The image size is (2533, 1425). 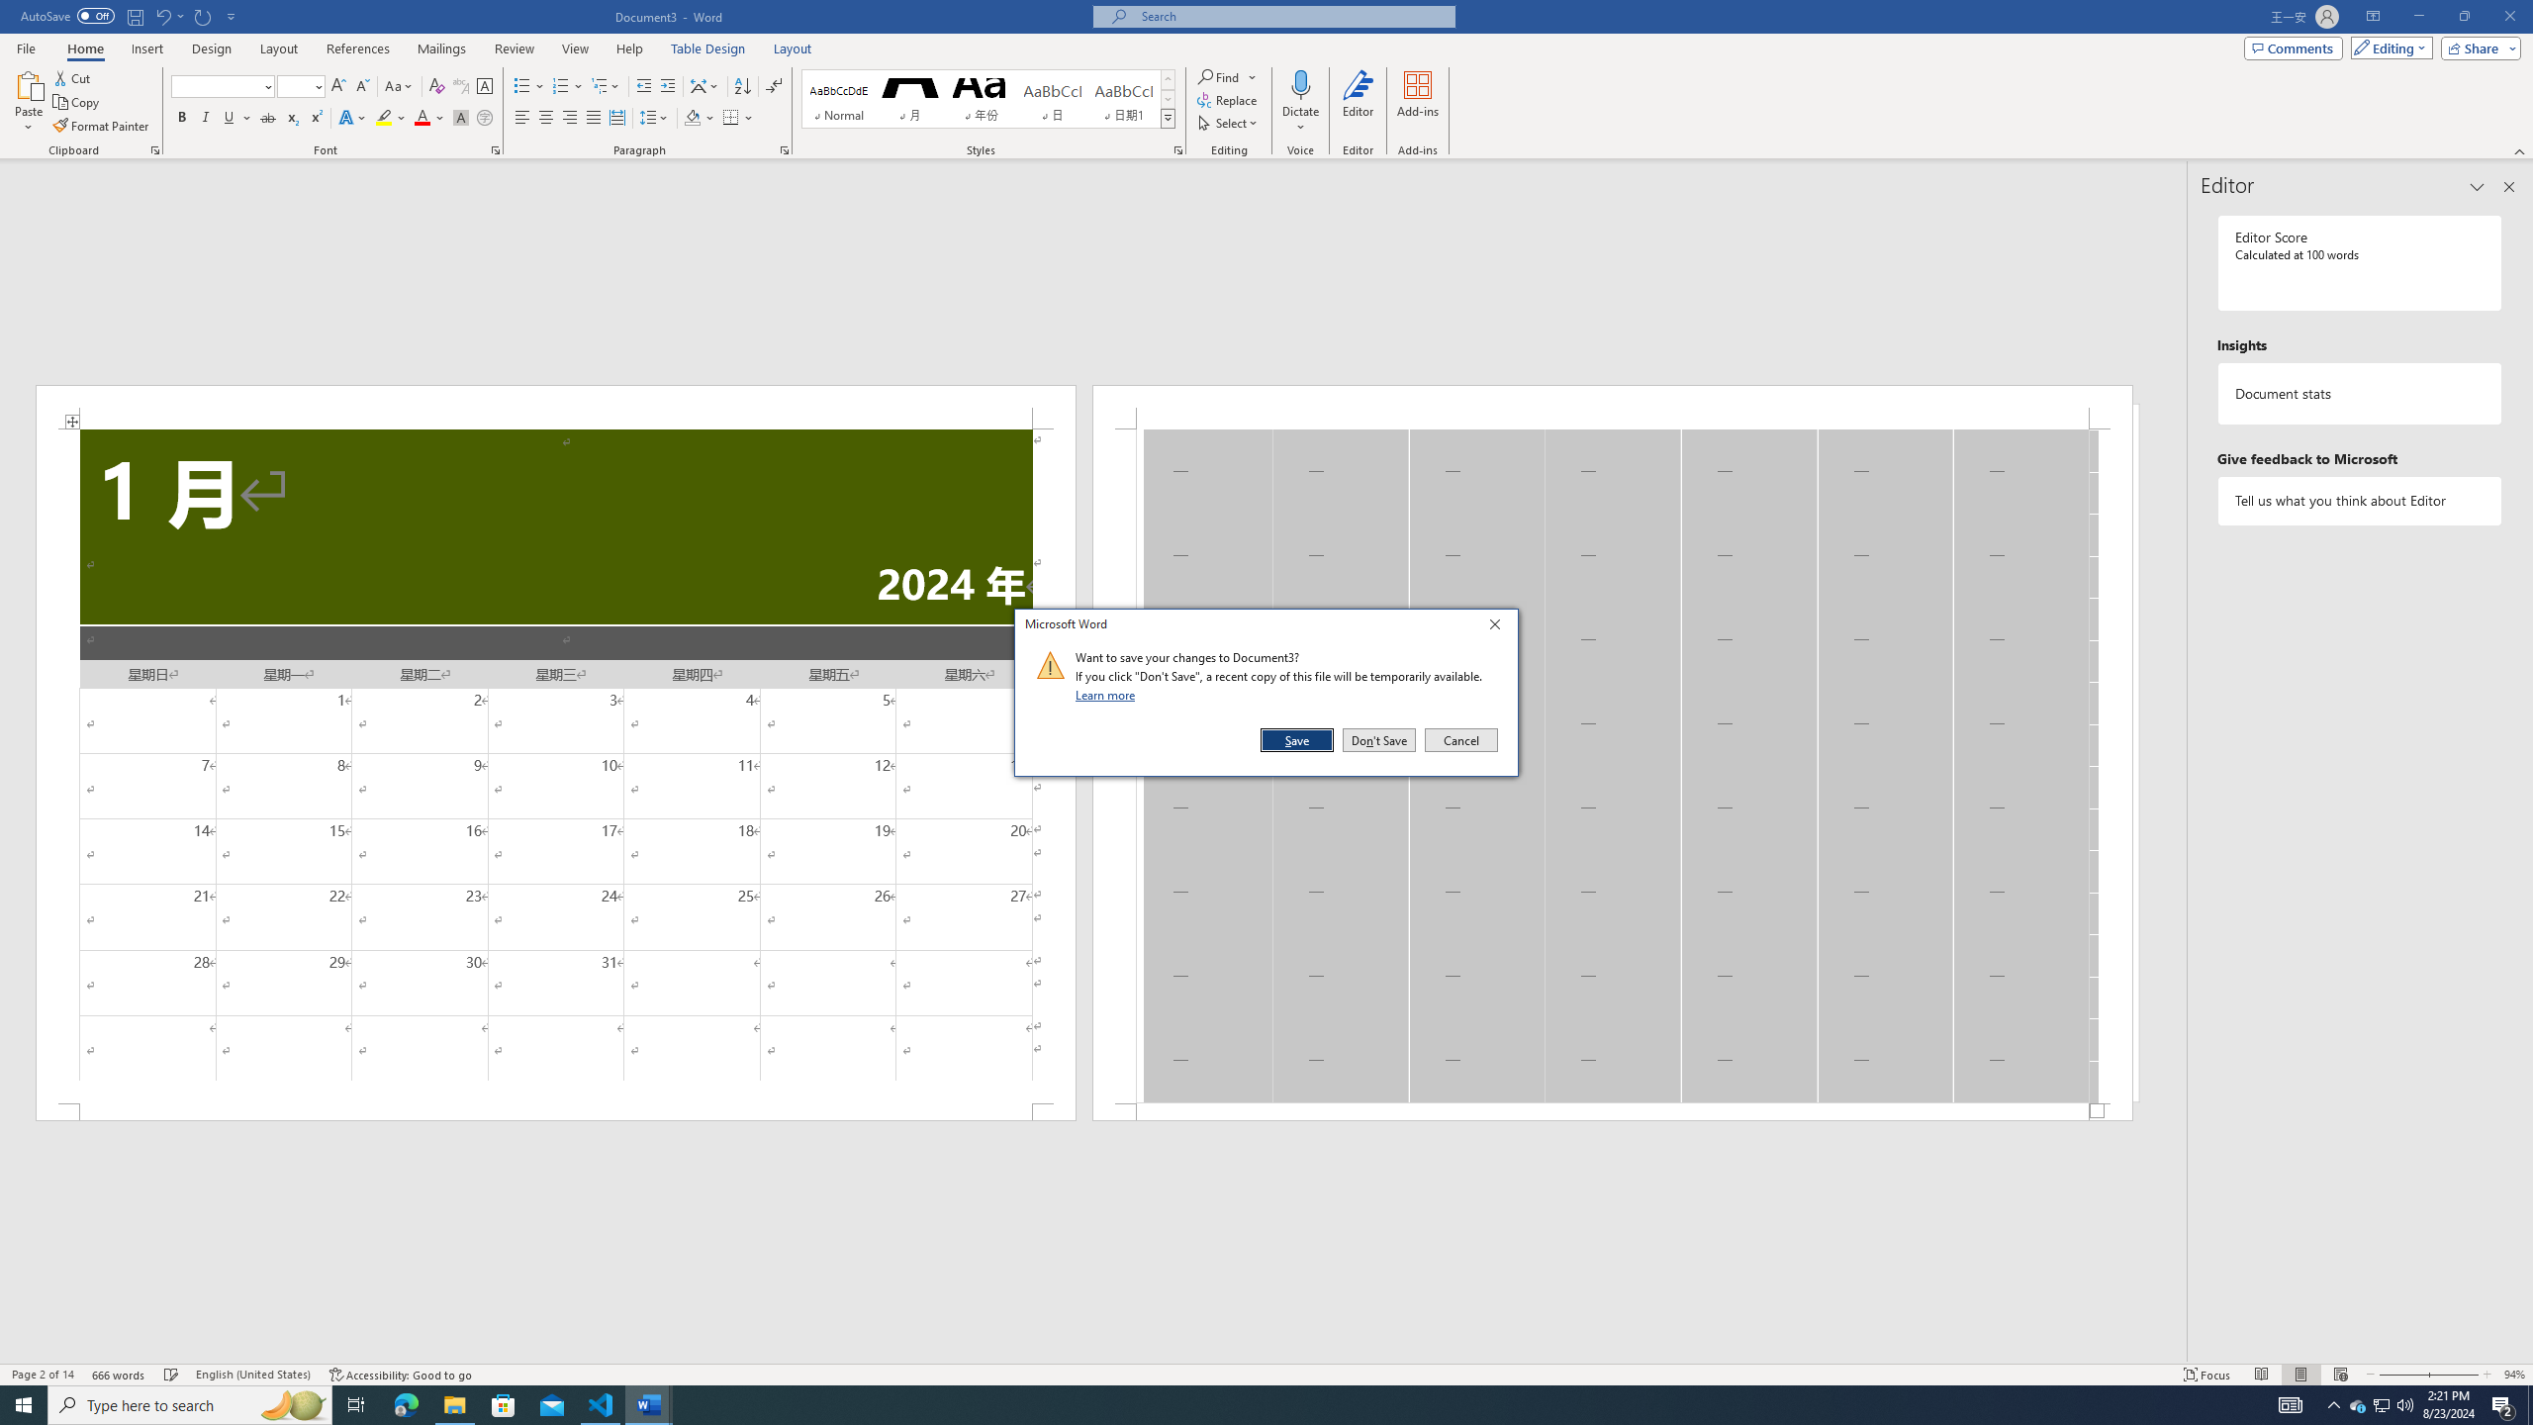 What do you see at coordinates (742, 87) in the screenshot?
I see `Sort...` at bounding box center [742, 87].